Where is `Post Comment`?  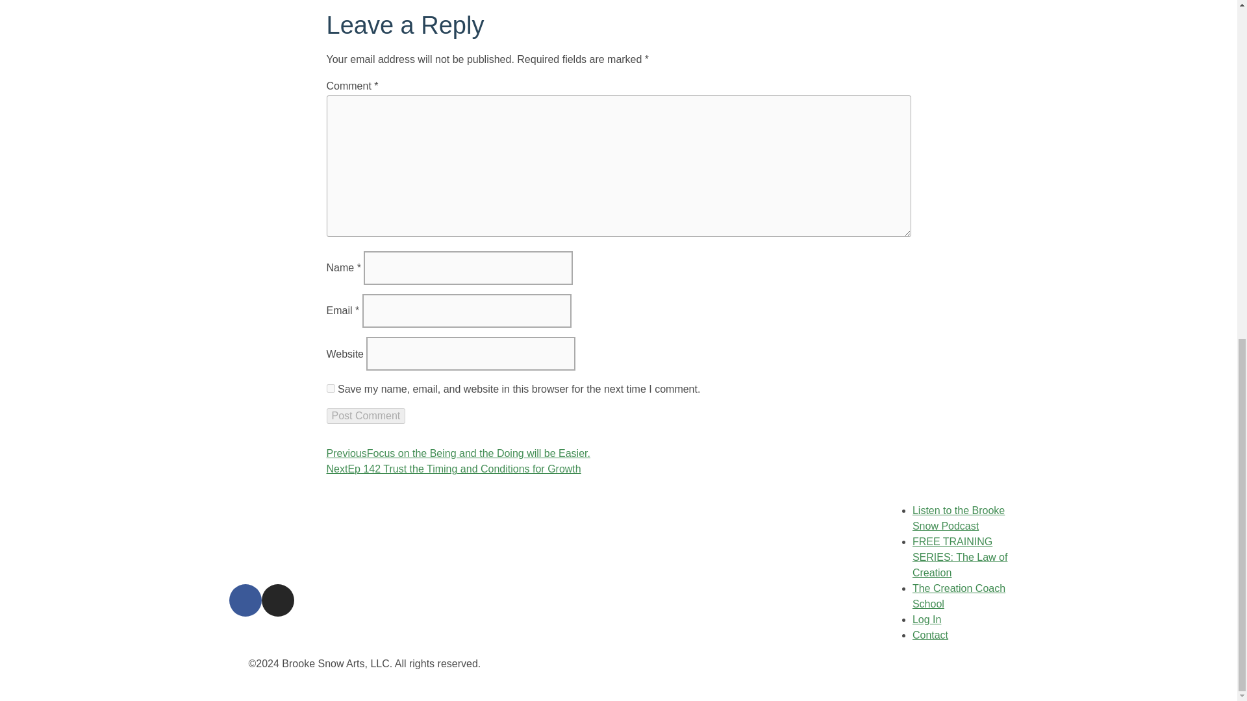 Post Comment is located at coordinates (365, 415).